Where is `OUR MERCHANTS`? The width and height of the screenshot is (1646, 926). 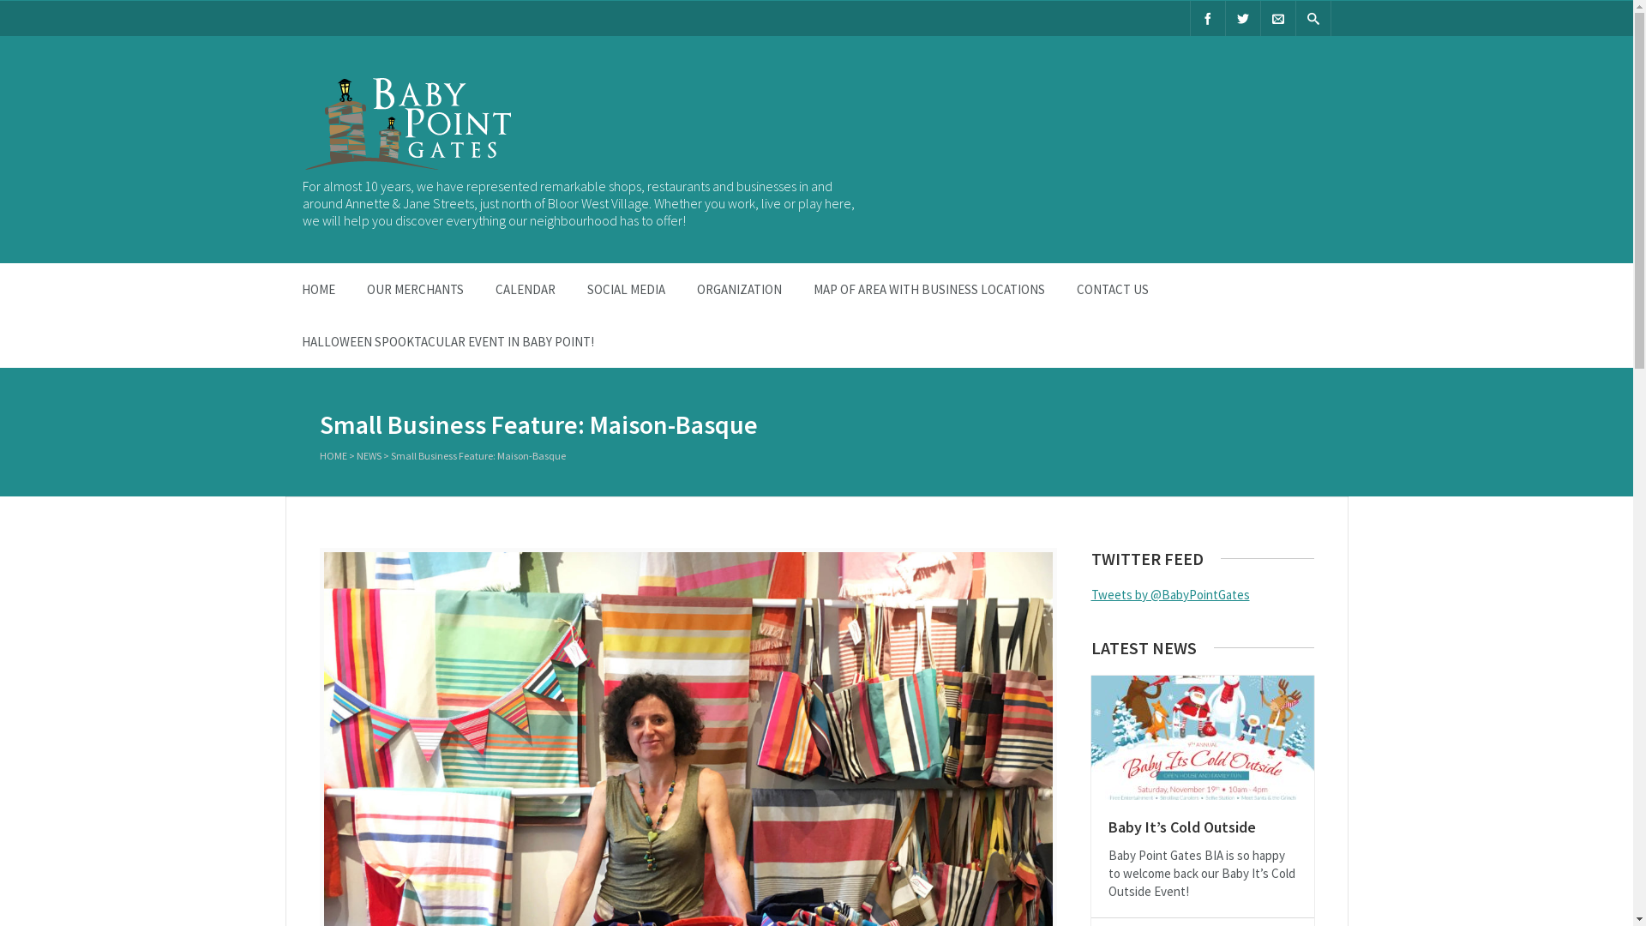 OUR MERCHANTS is located at coordinates (415, 290).